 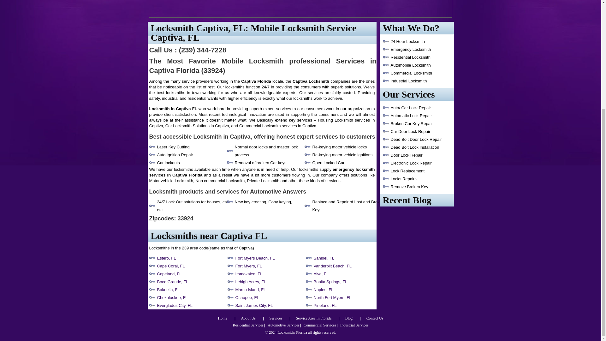 What do you see at coordinates (169, 273) in the screenshot?
I see `Copeland, FL` at bounding box center [169, 273].